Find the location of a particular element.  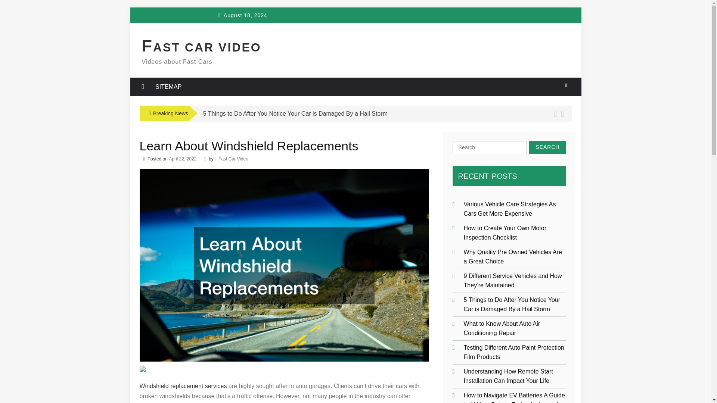

How to Create Your Own Motor Inspection Checklist is located at coordinates (505, 232).